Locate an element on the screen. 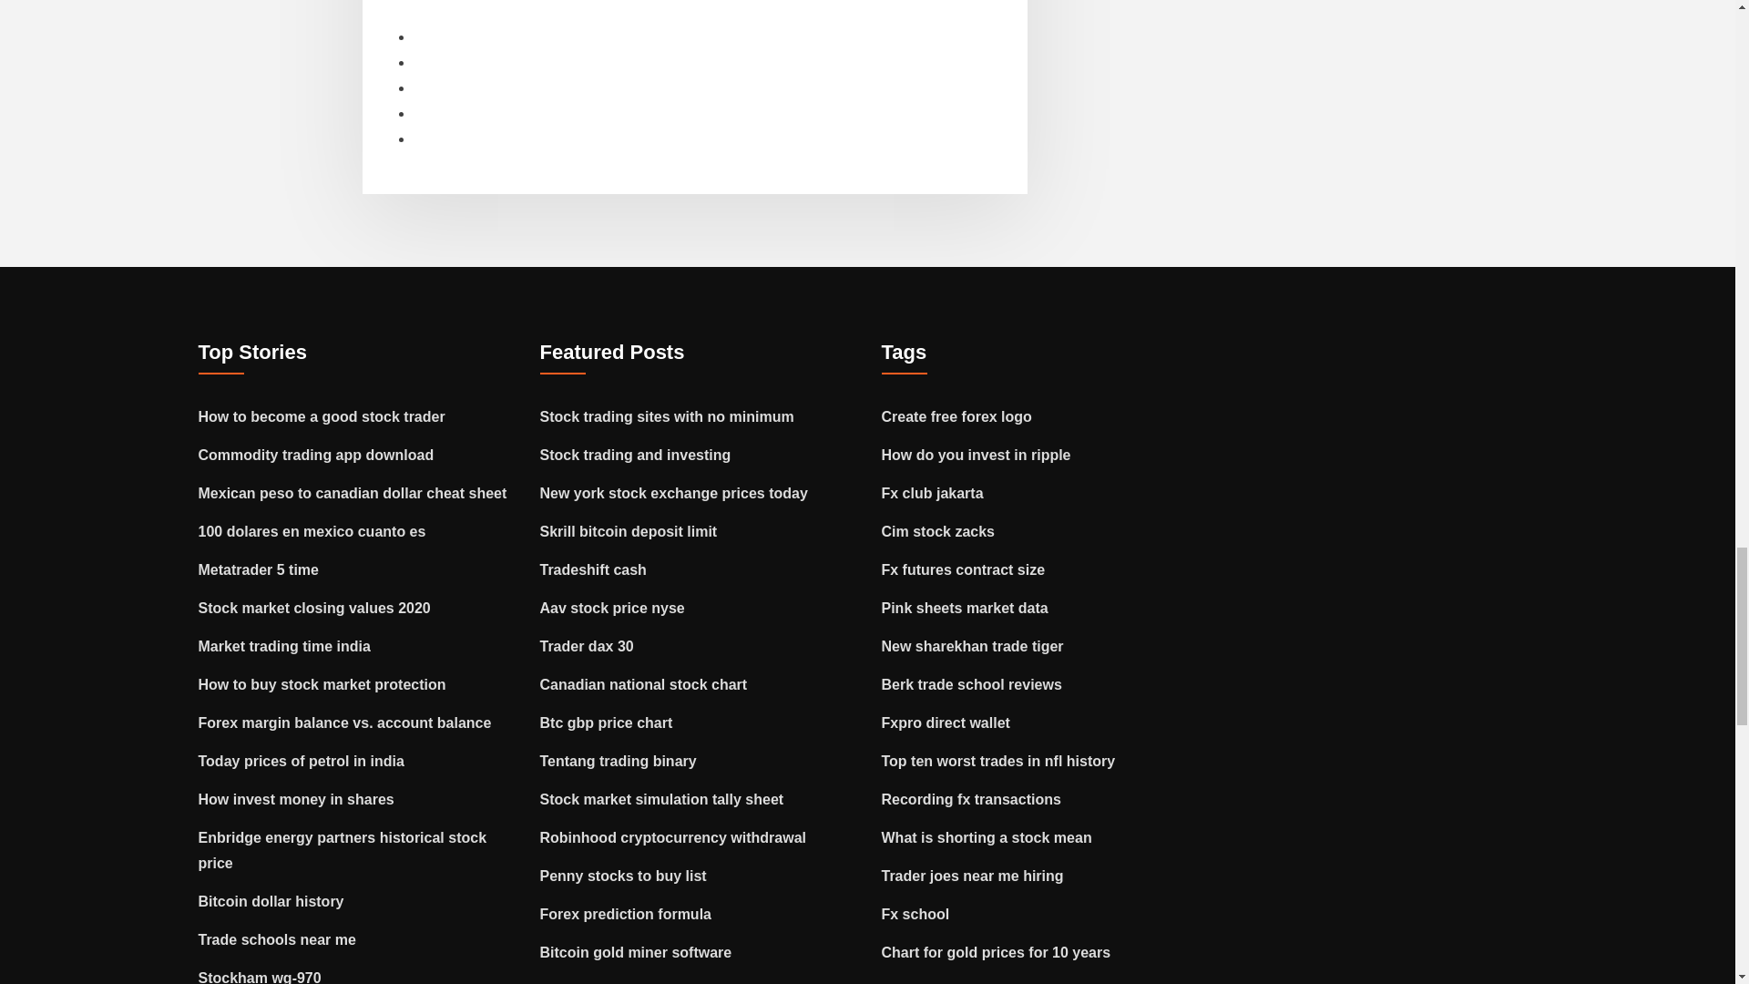 This screenshot has height=984, width=1749. Forex margin balance vs. account balance is located at coordinates (344, 723).